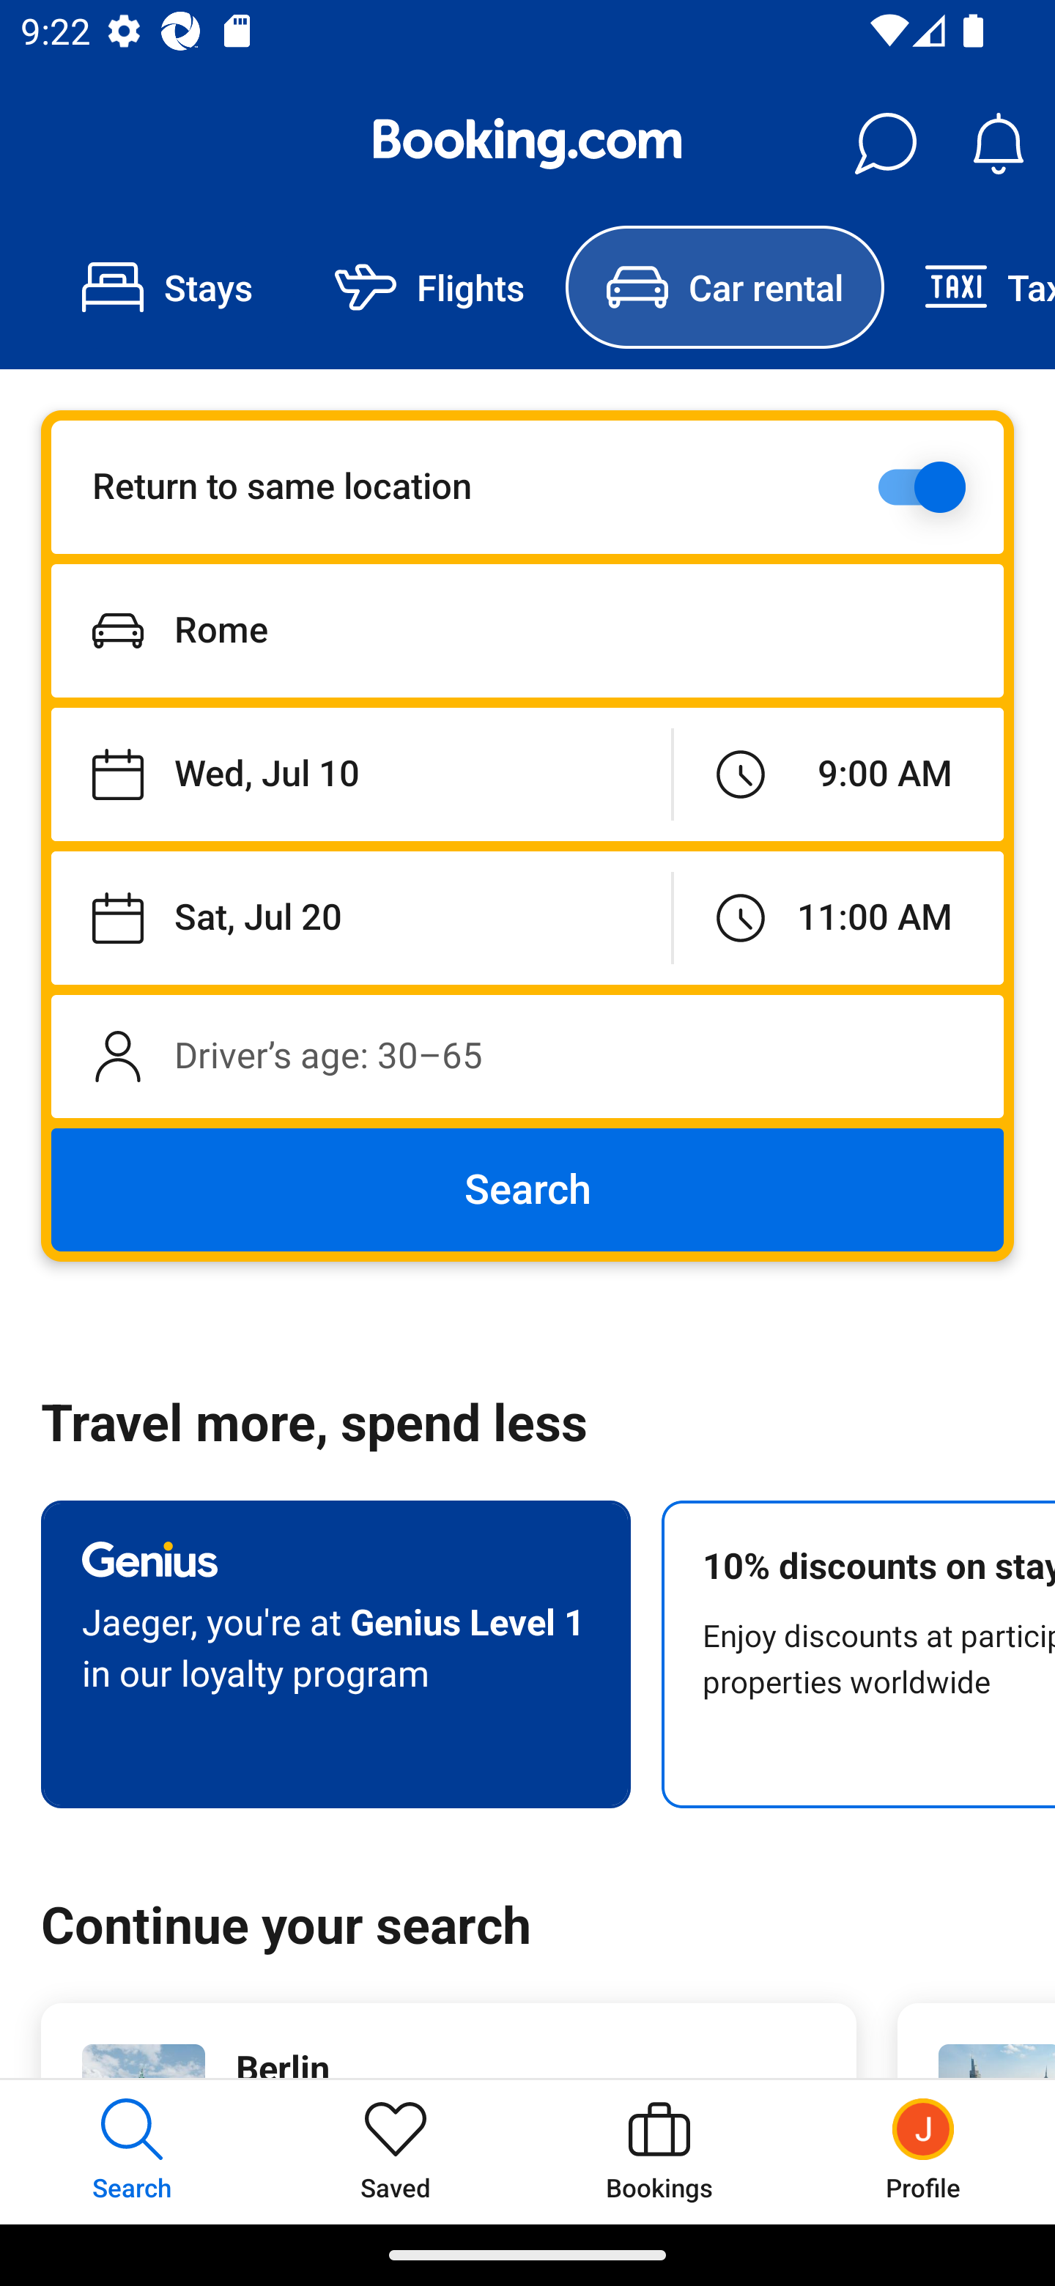  Describe the element at coordinates (998, 144) in the screenshot. I see `Notifications` at that location.